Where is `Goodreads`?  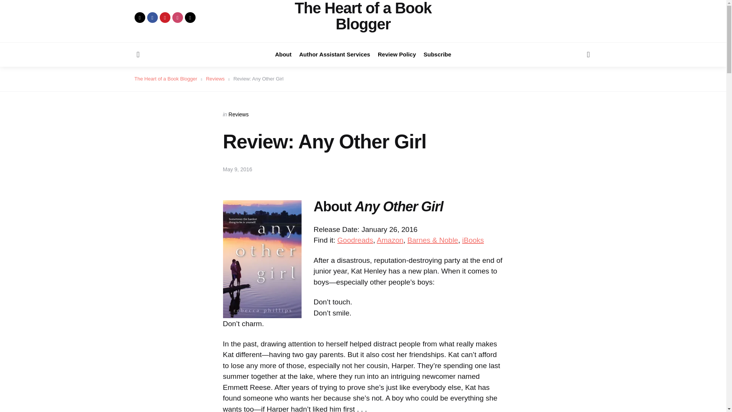
Goodreads is located at coordinates (355, 240).